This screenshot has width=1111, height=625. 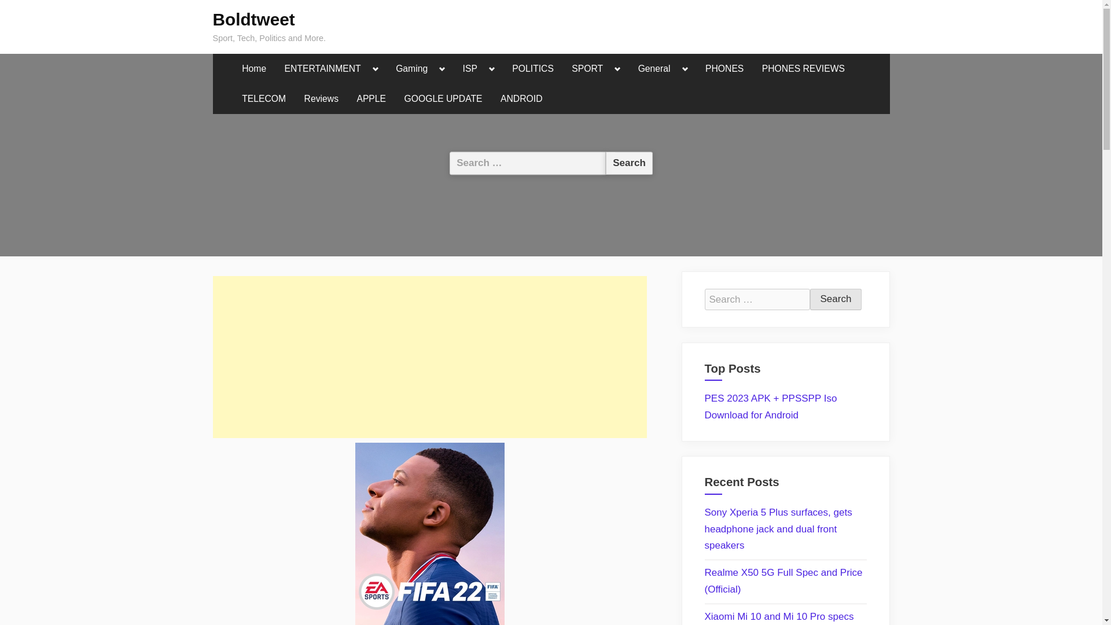 I want to click on Gaming, so click(x=412, y=69).